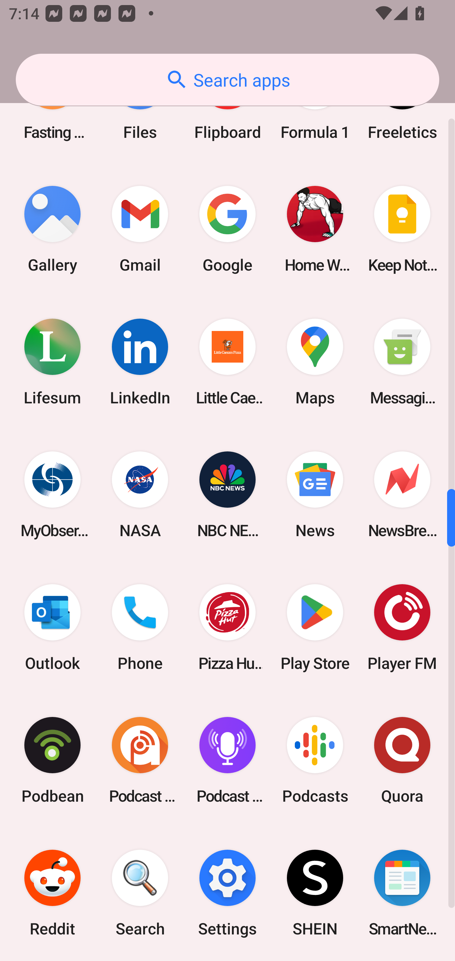 The height and width of the screenshot is (961, 455). Describe the element at coordinates (315, 229) in the screenshot. I see `Home Workout` at that location.